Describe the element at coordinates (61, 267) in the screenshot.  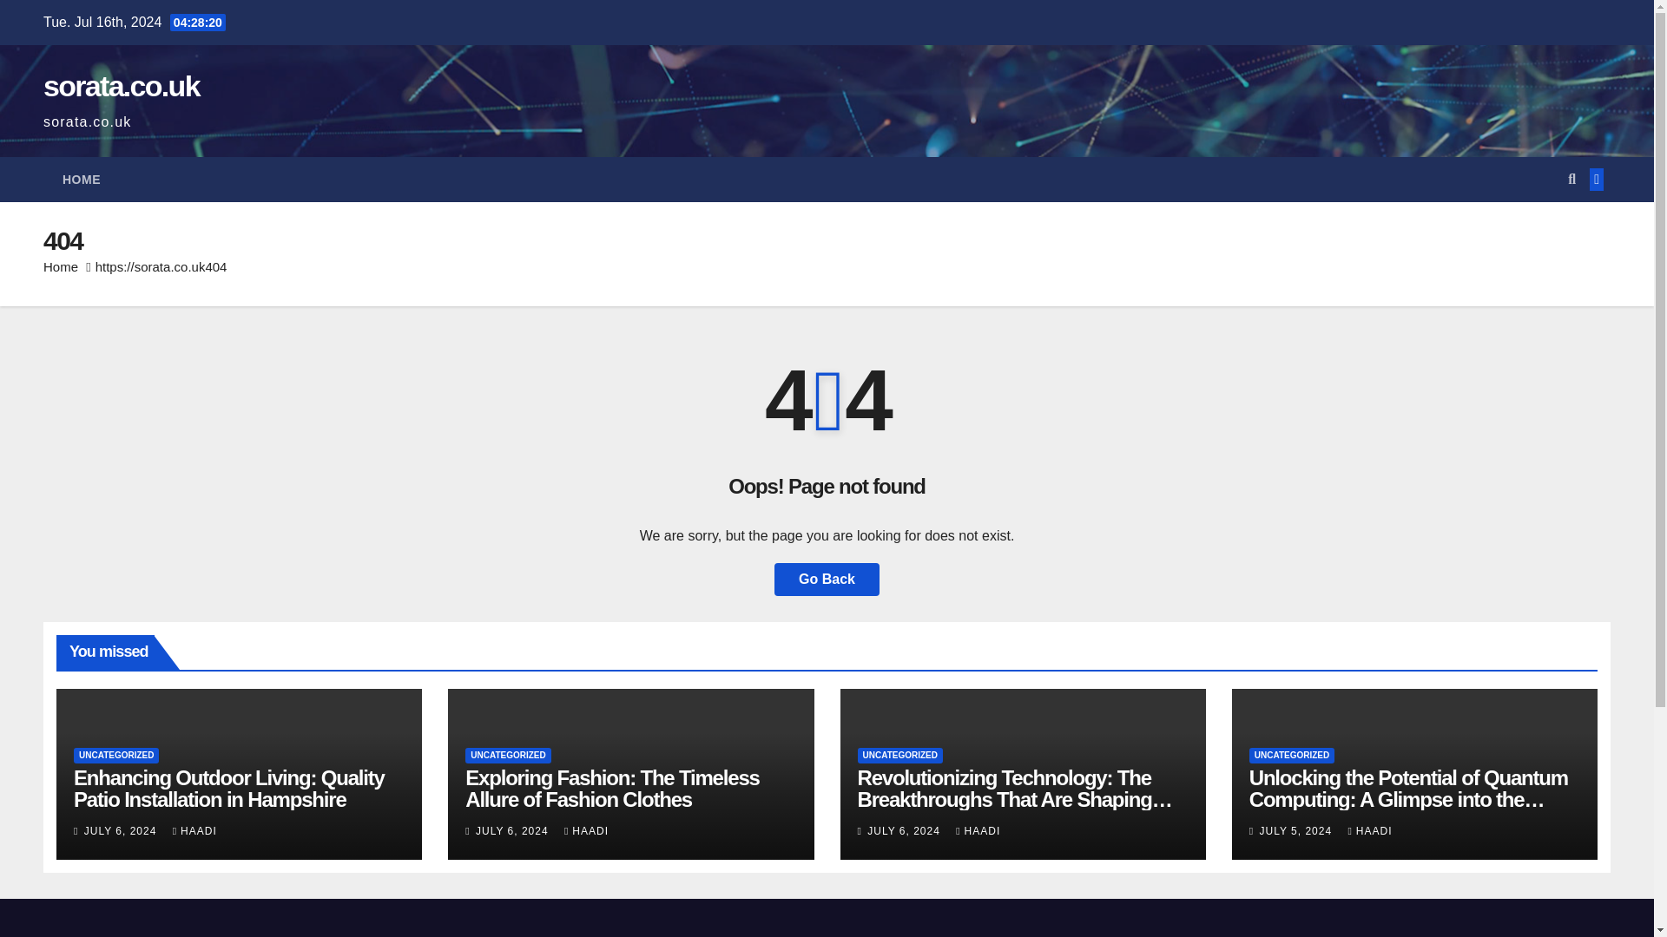
I see `Home` at that location.